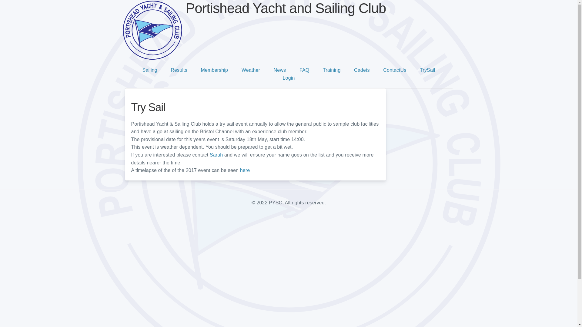  What do you see at coordinates (304, 70) in the screenshot?
I see `FAQ` at bounding box center [304, 70].